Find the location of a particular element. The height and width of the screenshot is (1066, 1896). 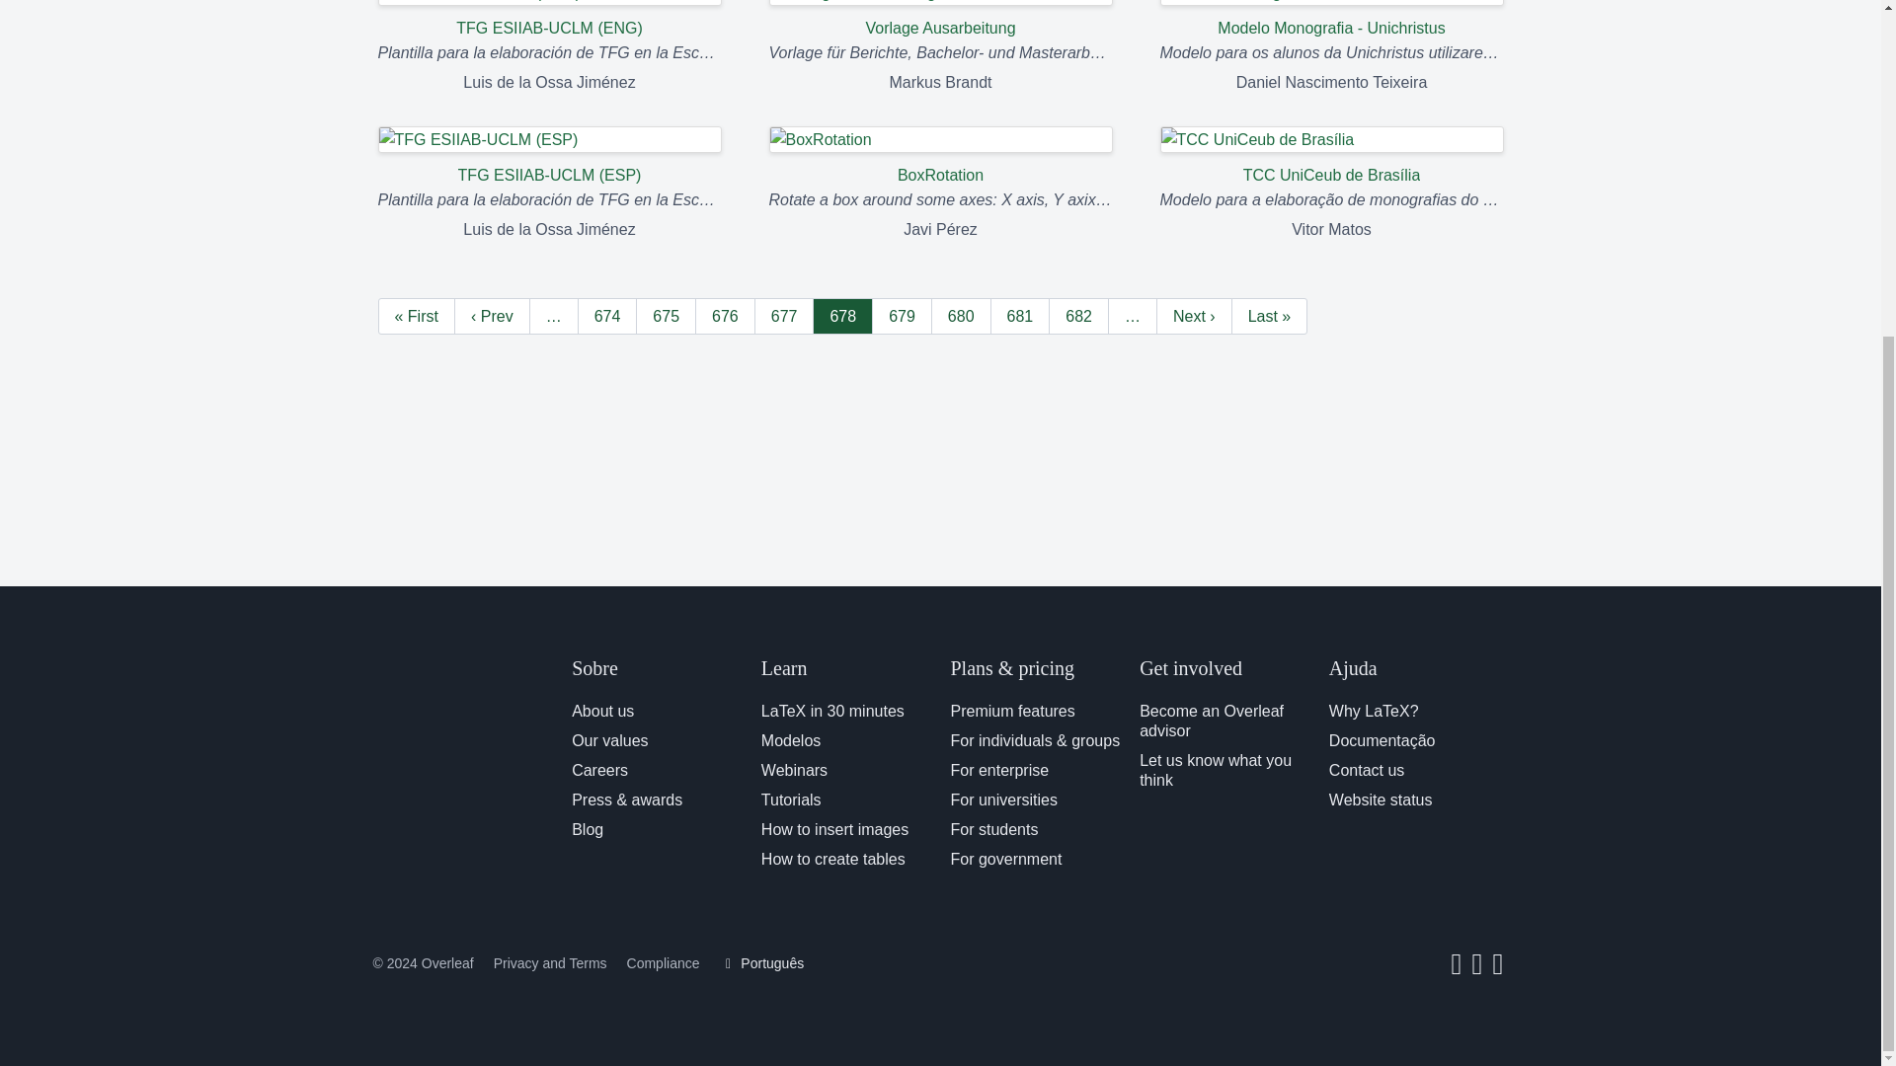

Vorlage Ausarbeitung is located at coordinates (939, 20).